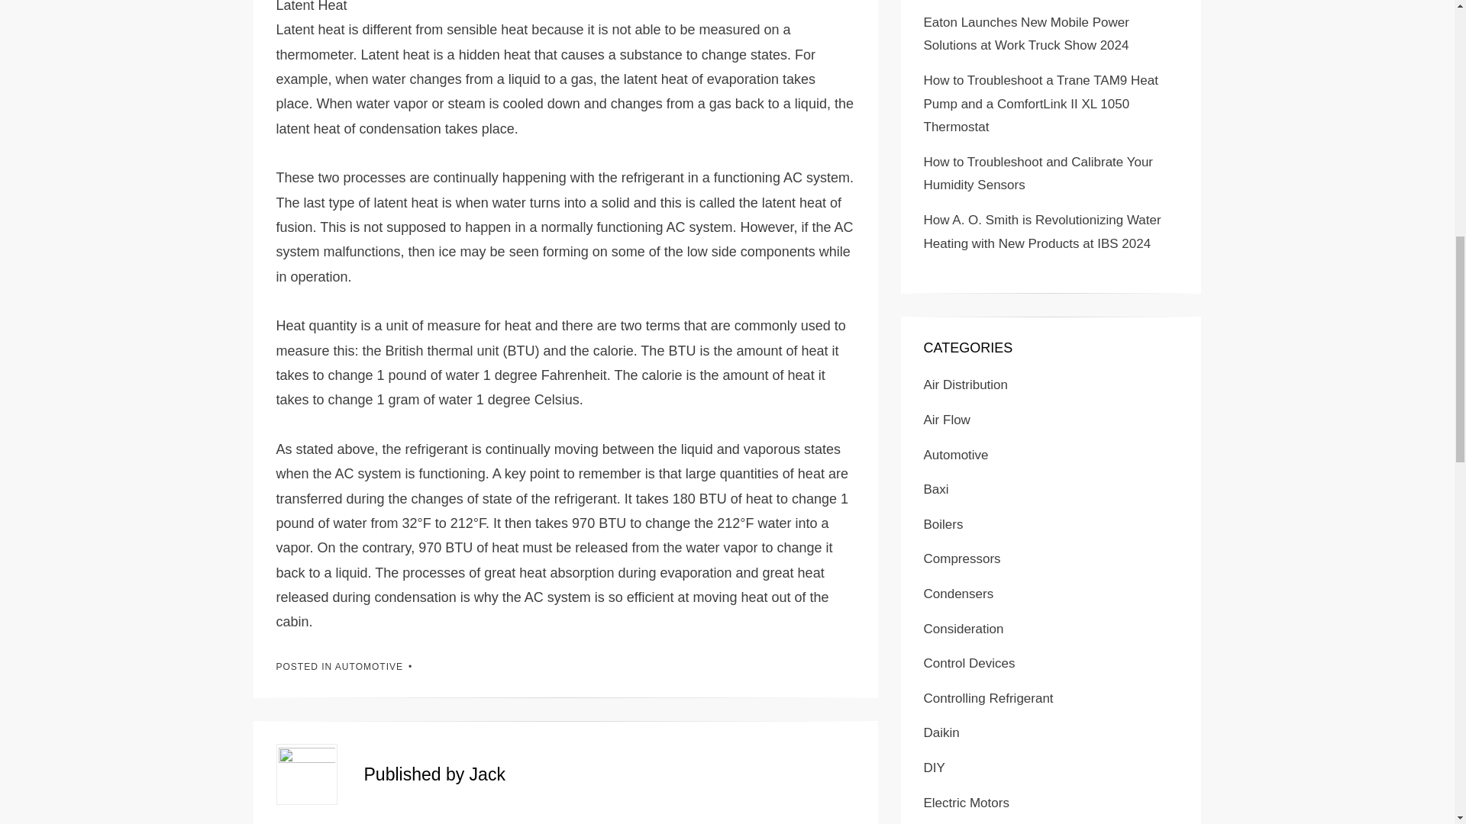  Describe the element at coordinates (958, 594) in the screenshot. I see `Condensers` at that location.